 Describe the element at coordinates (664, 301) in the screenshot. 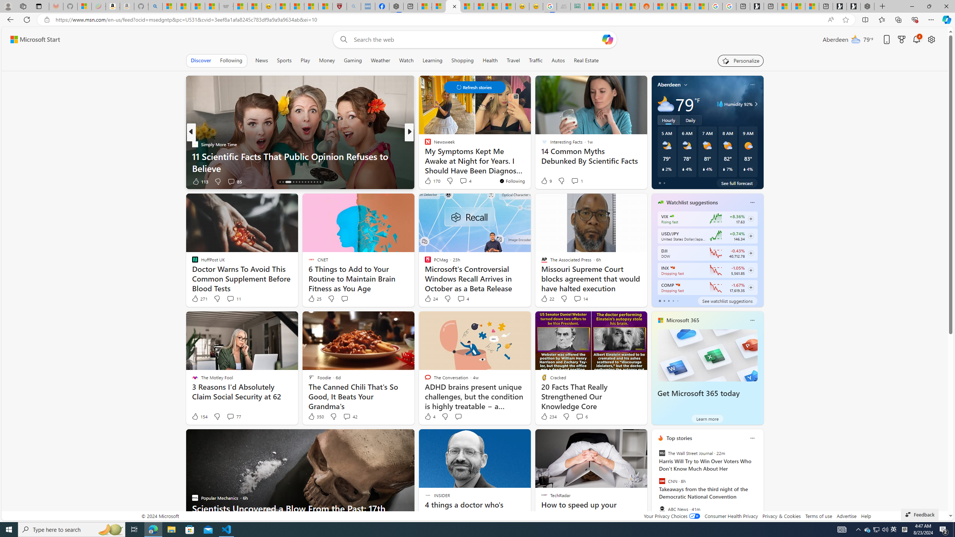

I see `tab-1` at that location.